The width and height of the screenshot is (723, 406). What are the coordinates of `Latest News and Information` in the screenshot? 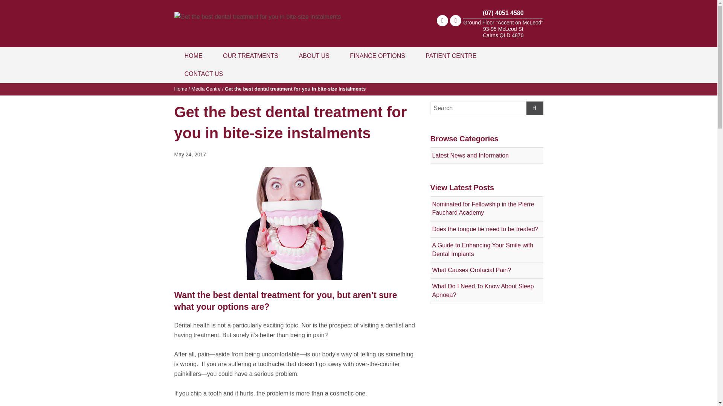 It's located at (487, 156).